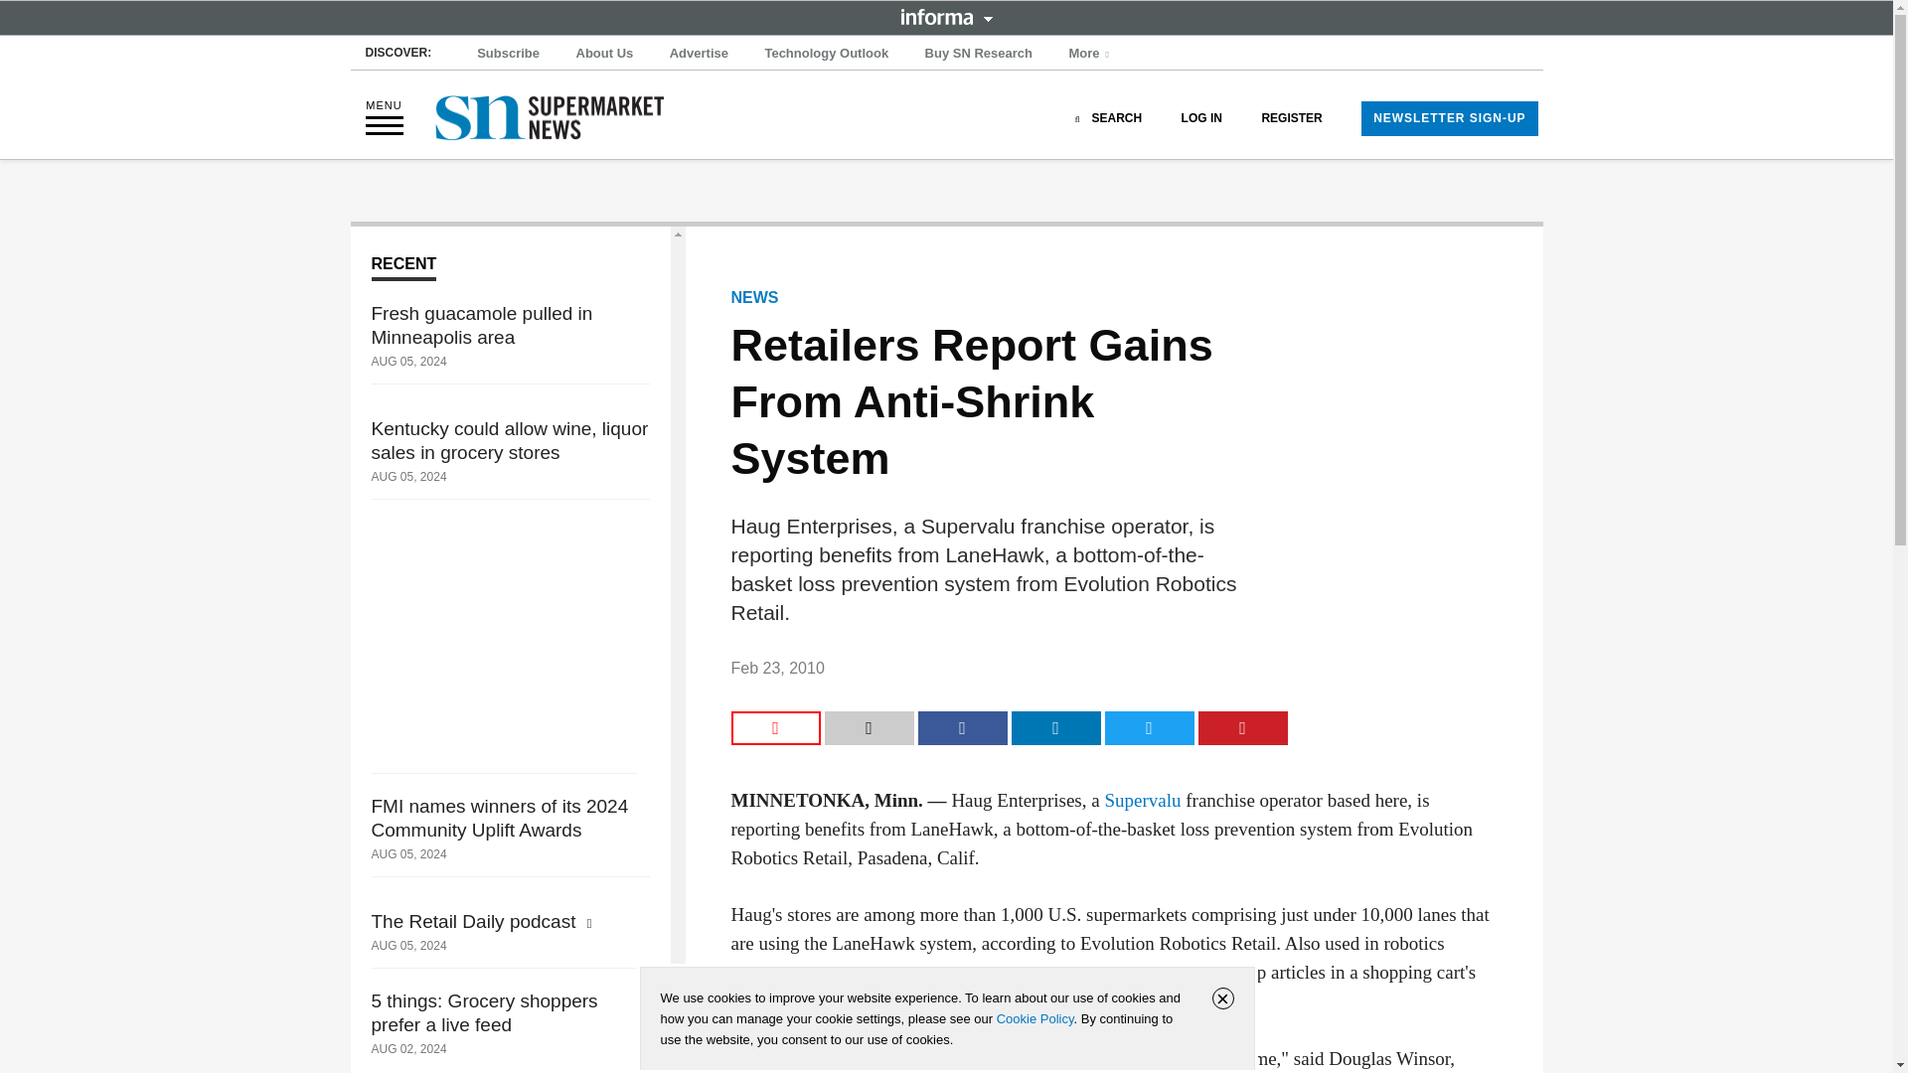  What do you see at coordinates (700, 54) in the screenshot?
I see `Advertise` at bounding box center [700, 54].